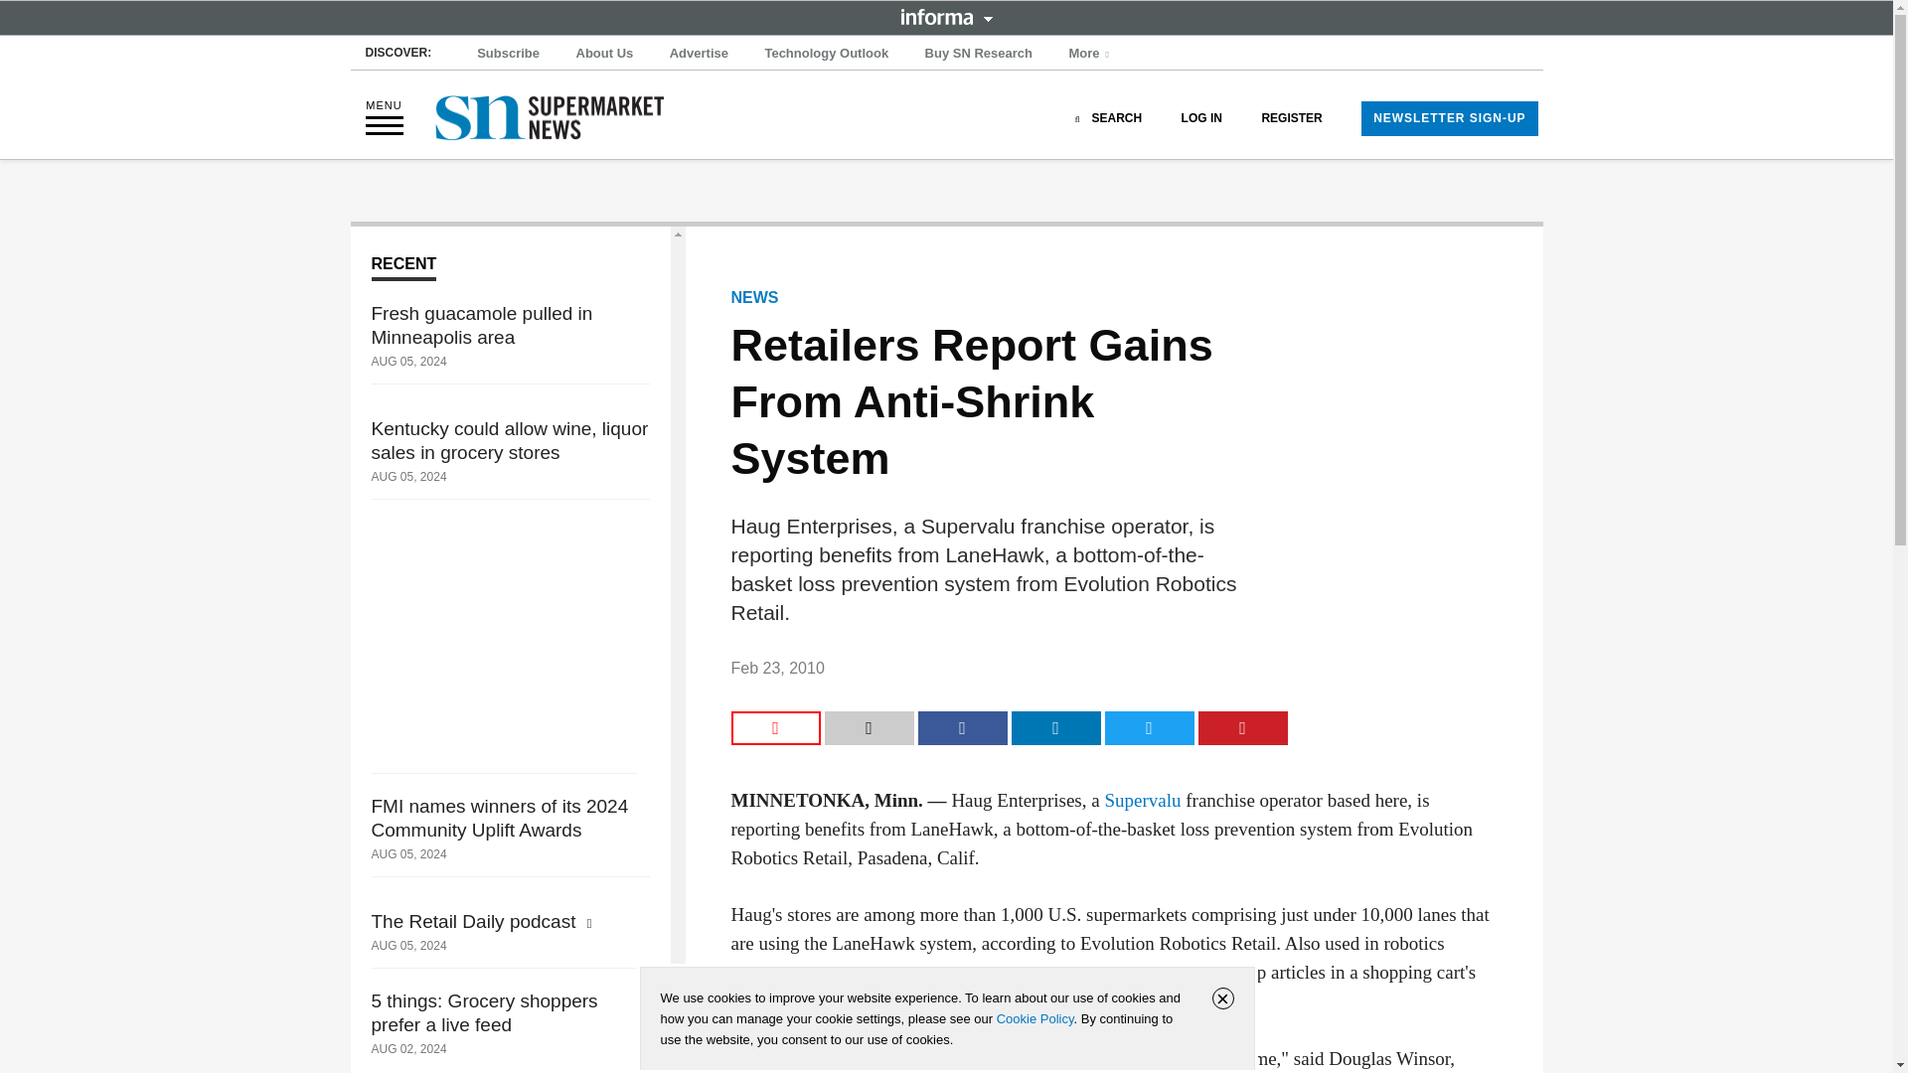  What do you see at coordinates (700, 54) in the screenshot?
I see `Advertise` at bounding box center [700, 54].